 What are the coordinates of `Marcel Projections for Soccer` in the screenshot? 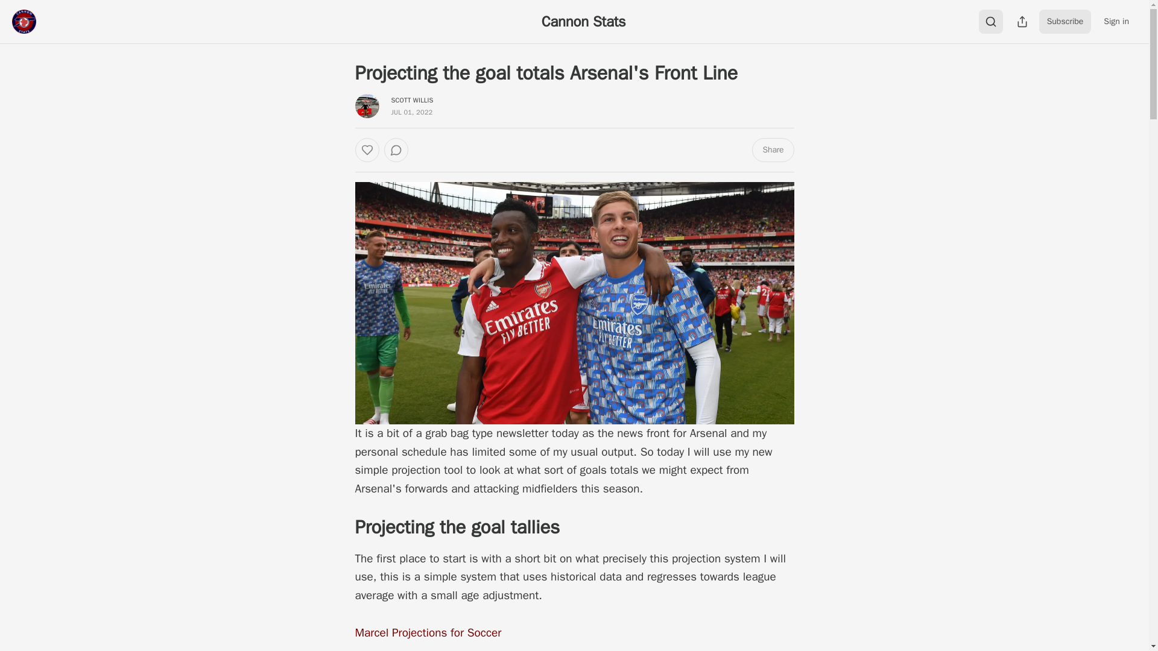 It's located at (428, 632).